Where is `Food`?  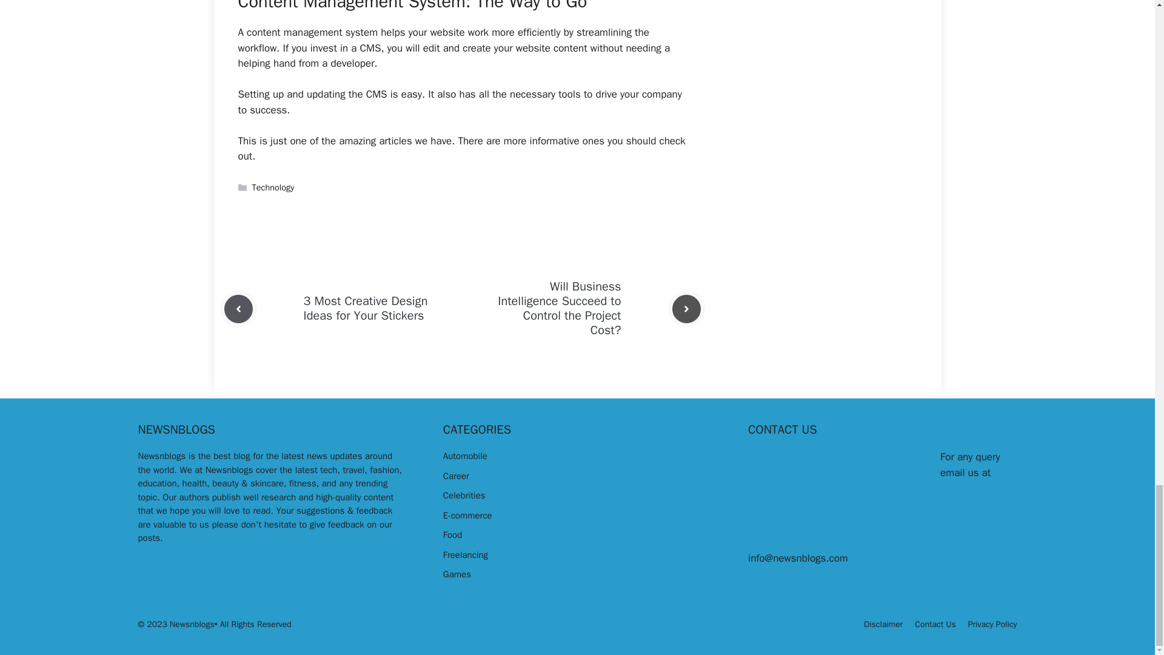
Food is located at coordinates (452, 535).